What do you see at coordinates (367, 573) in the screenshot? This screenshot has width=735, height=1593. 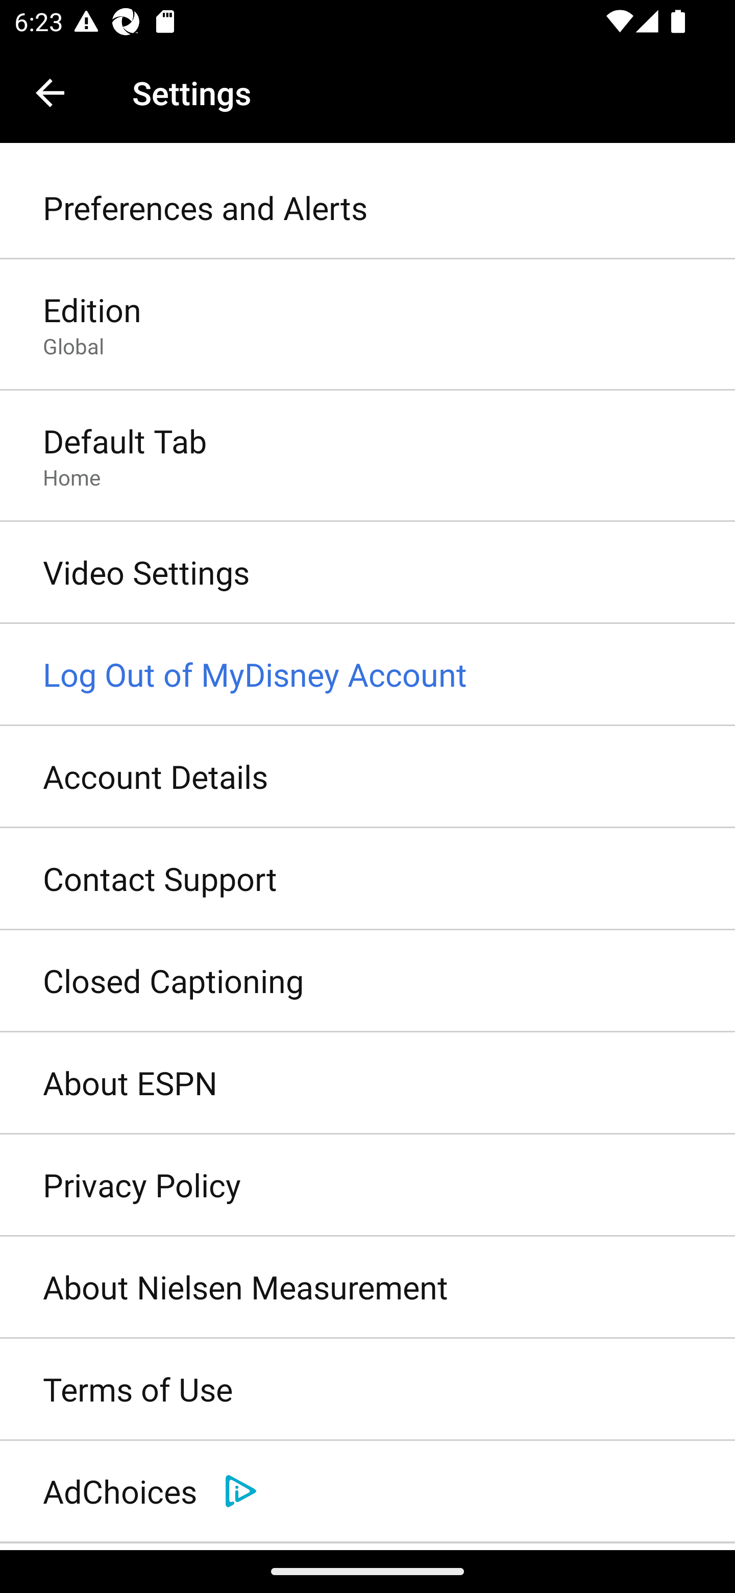 I see `Video Settings` at bounding box center [367, 573].